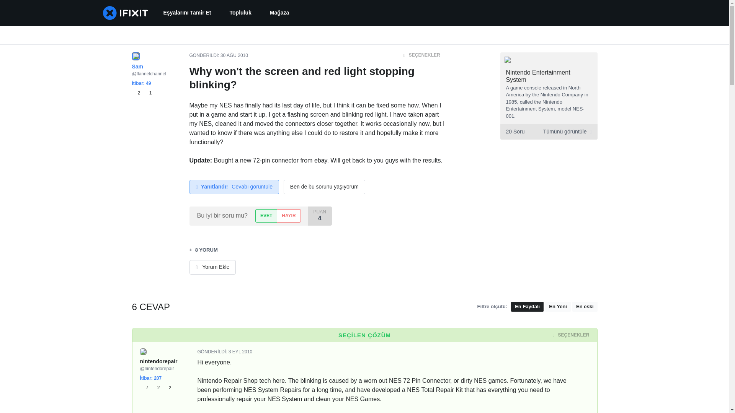 This screenshot has height=413, width=735. What do you see at coordinates (538, 76) in the screenshot?
I see `Nintendo Entertainment System` at bounding box center [538, 76].